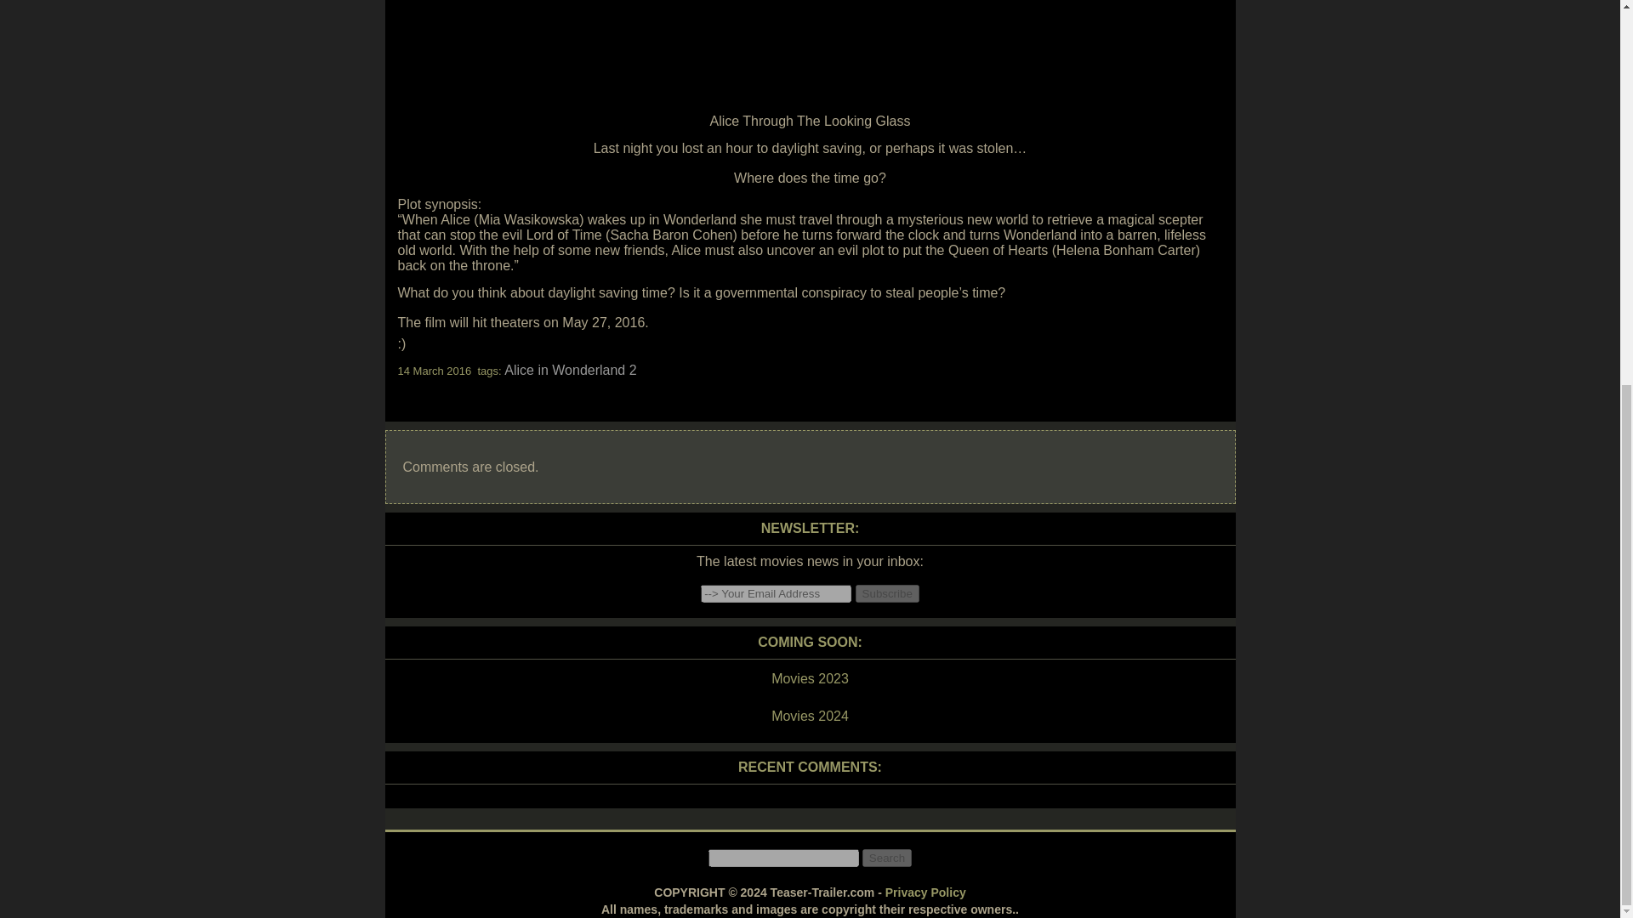 This screenshot has height=918, width=1633. Describe the element at coordinates (809, 717) in the screenshot. I see `Movies 2024` at that location.